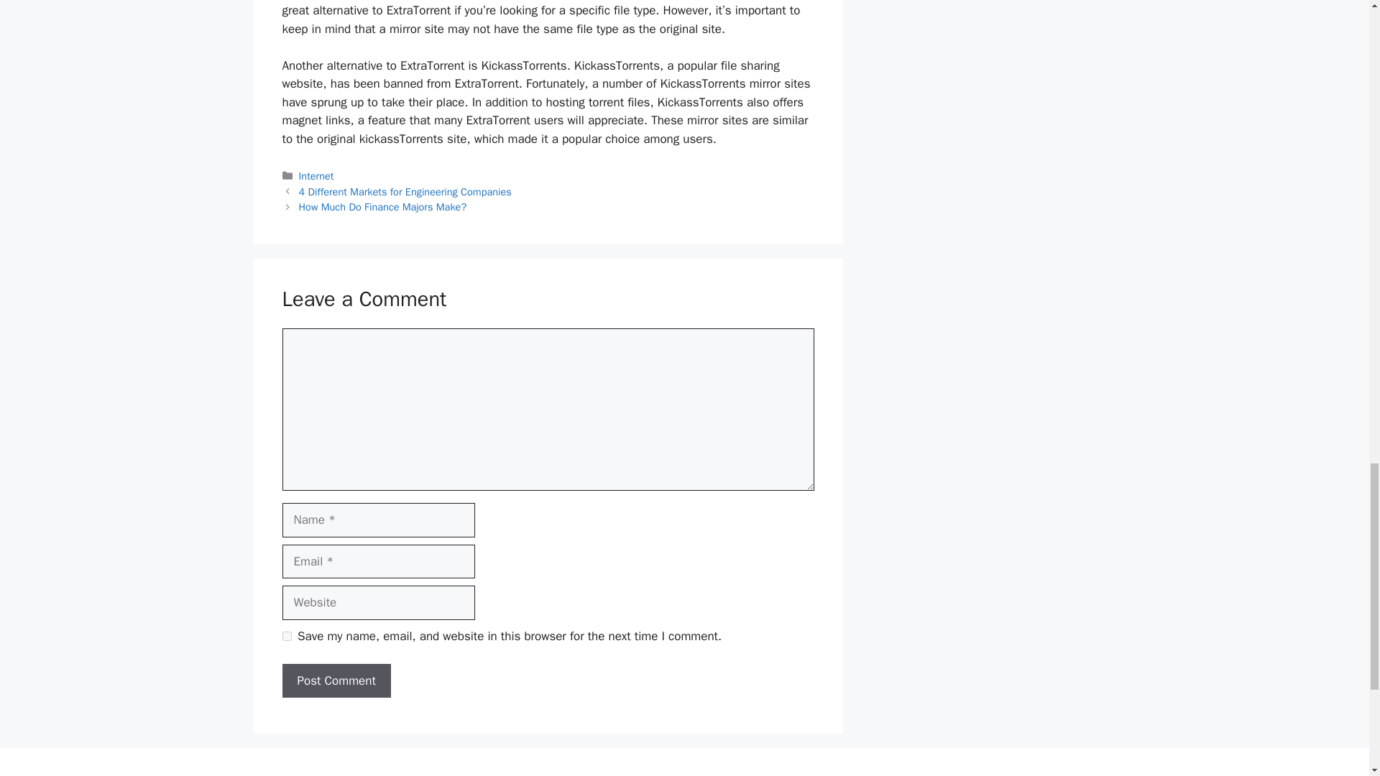  I want to click on yes, so click(286, 637).